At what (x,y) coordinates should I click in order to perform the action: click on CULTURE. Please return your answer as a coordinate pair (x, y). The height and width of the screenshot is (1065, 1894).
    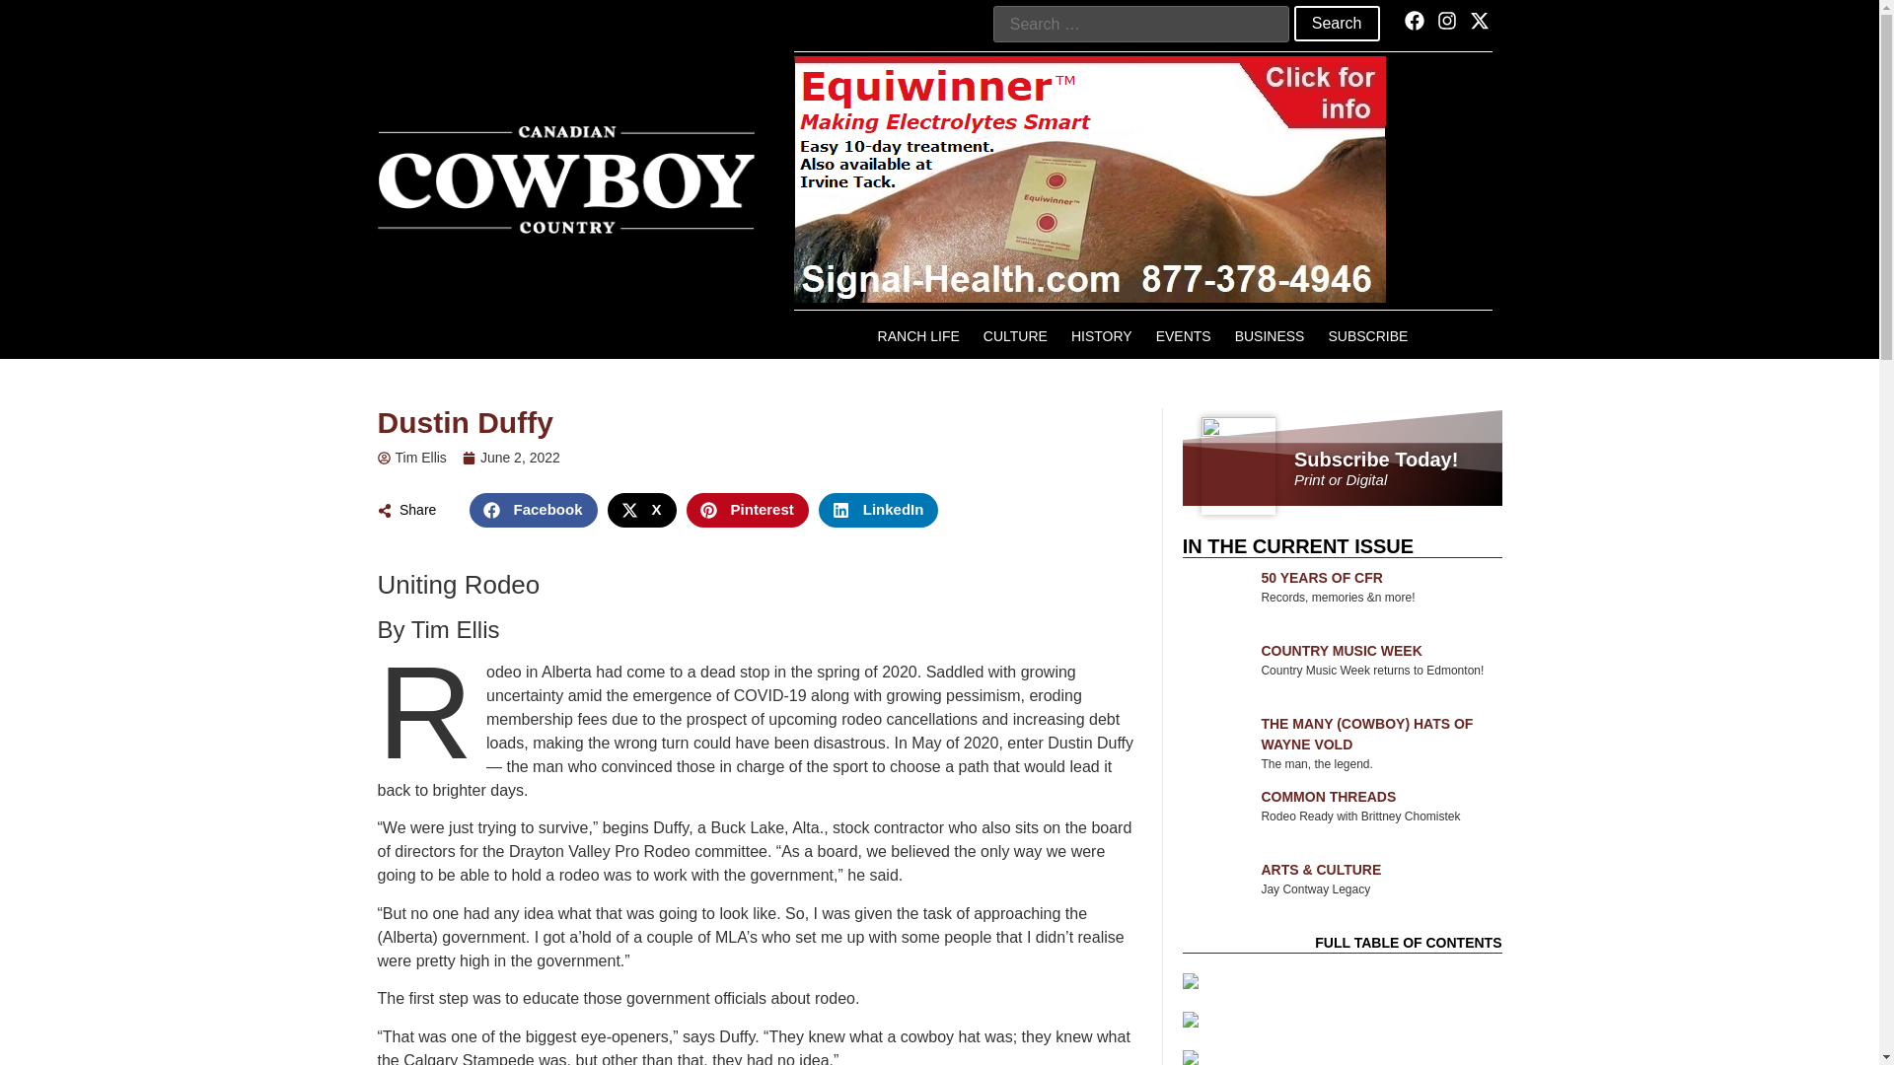
    Looking at the image, I should click on (1014, 335).